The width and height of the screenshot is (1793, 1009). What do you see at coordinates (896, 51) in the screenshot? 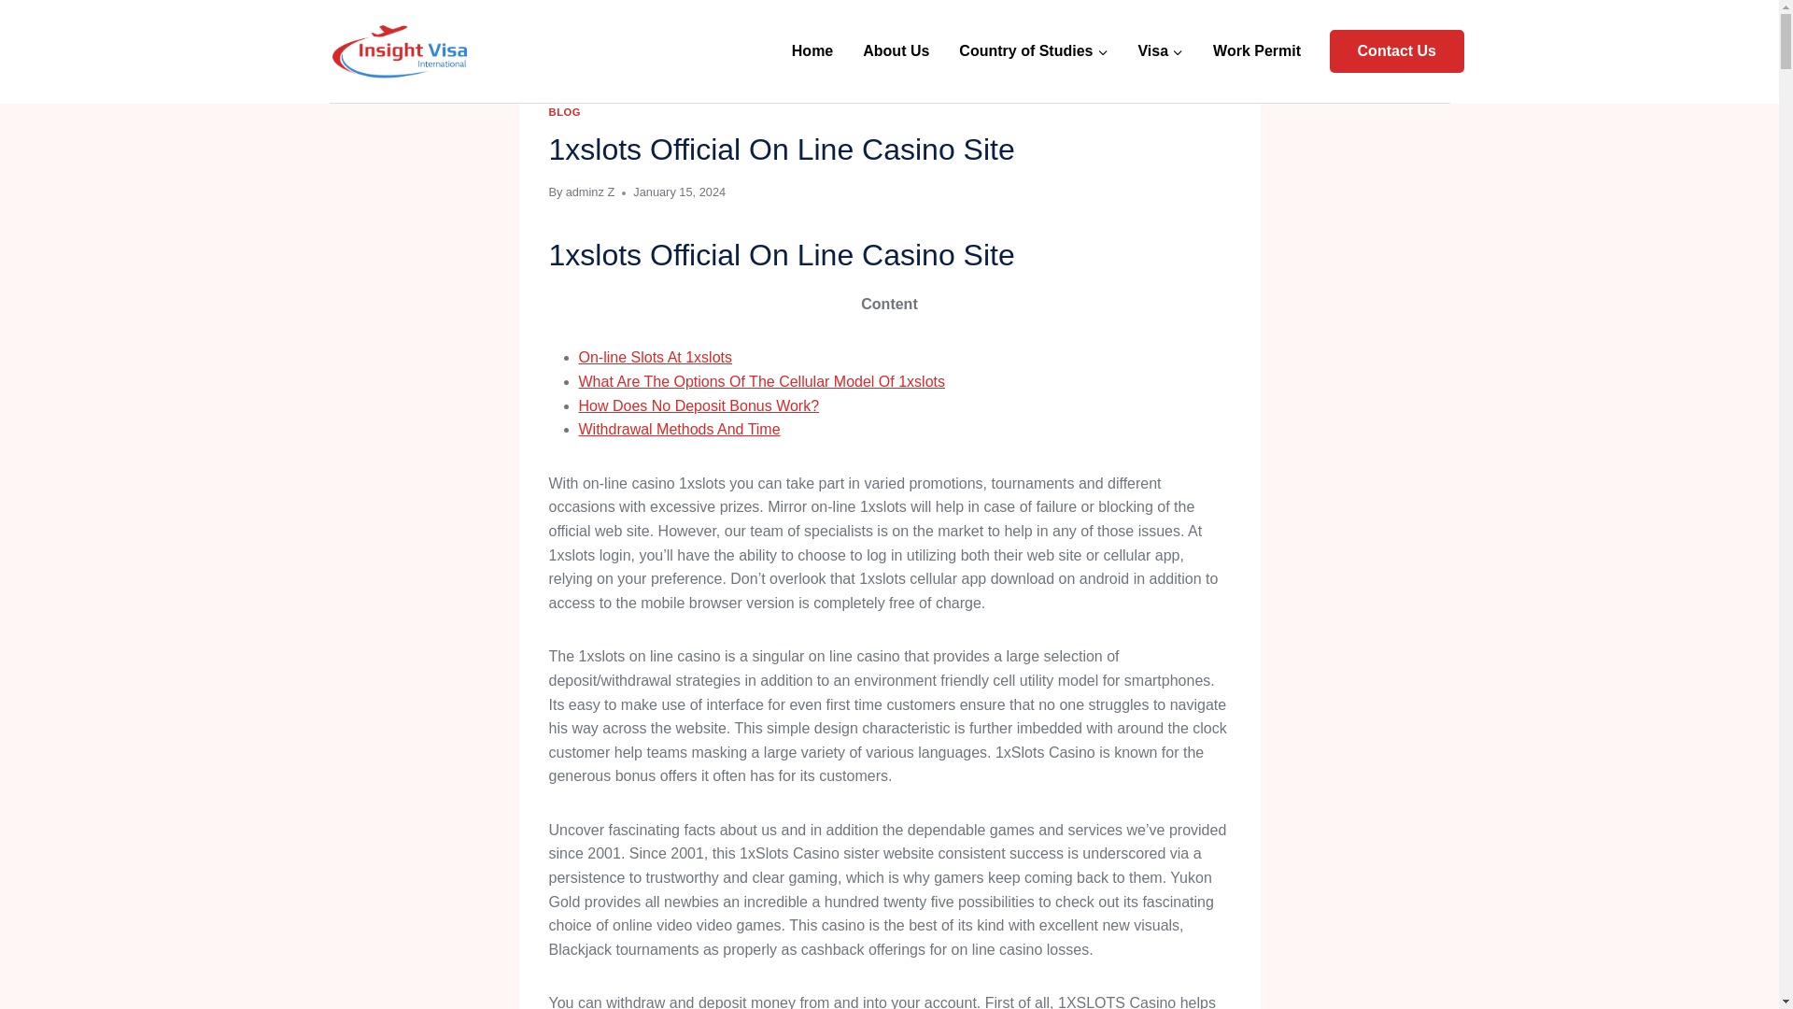
I see `About Us` at bounding box center [896, 51].